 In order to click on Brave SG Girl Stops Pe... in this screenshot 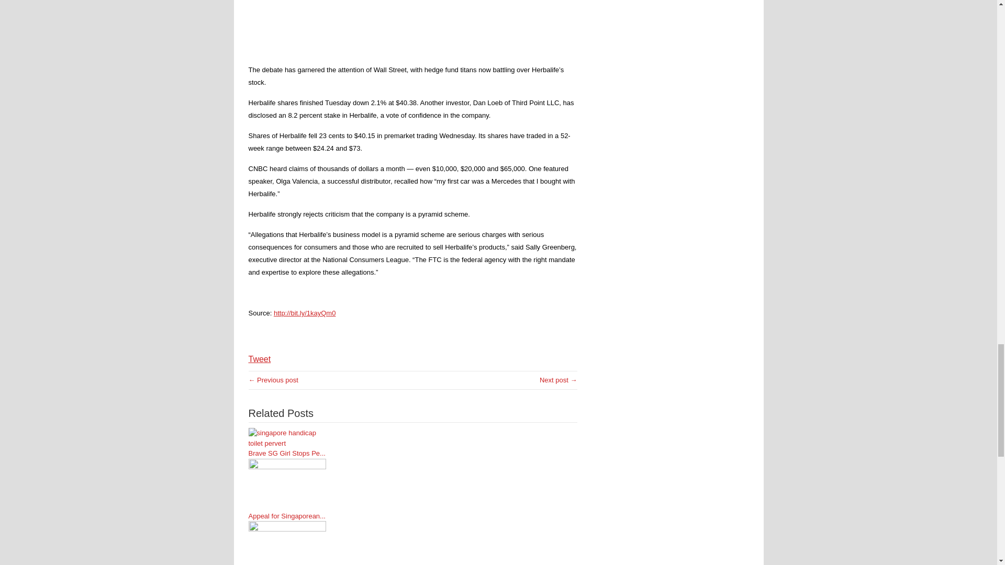, I will do `click(287, 453)`.